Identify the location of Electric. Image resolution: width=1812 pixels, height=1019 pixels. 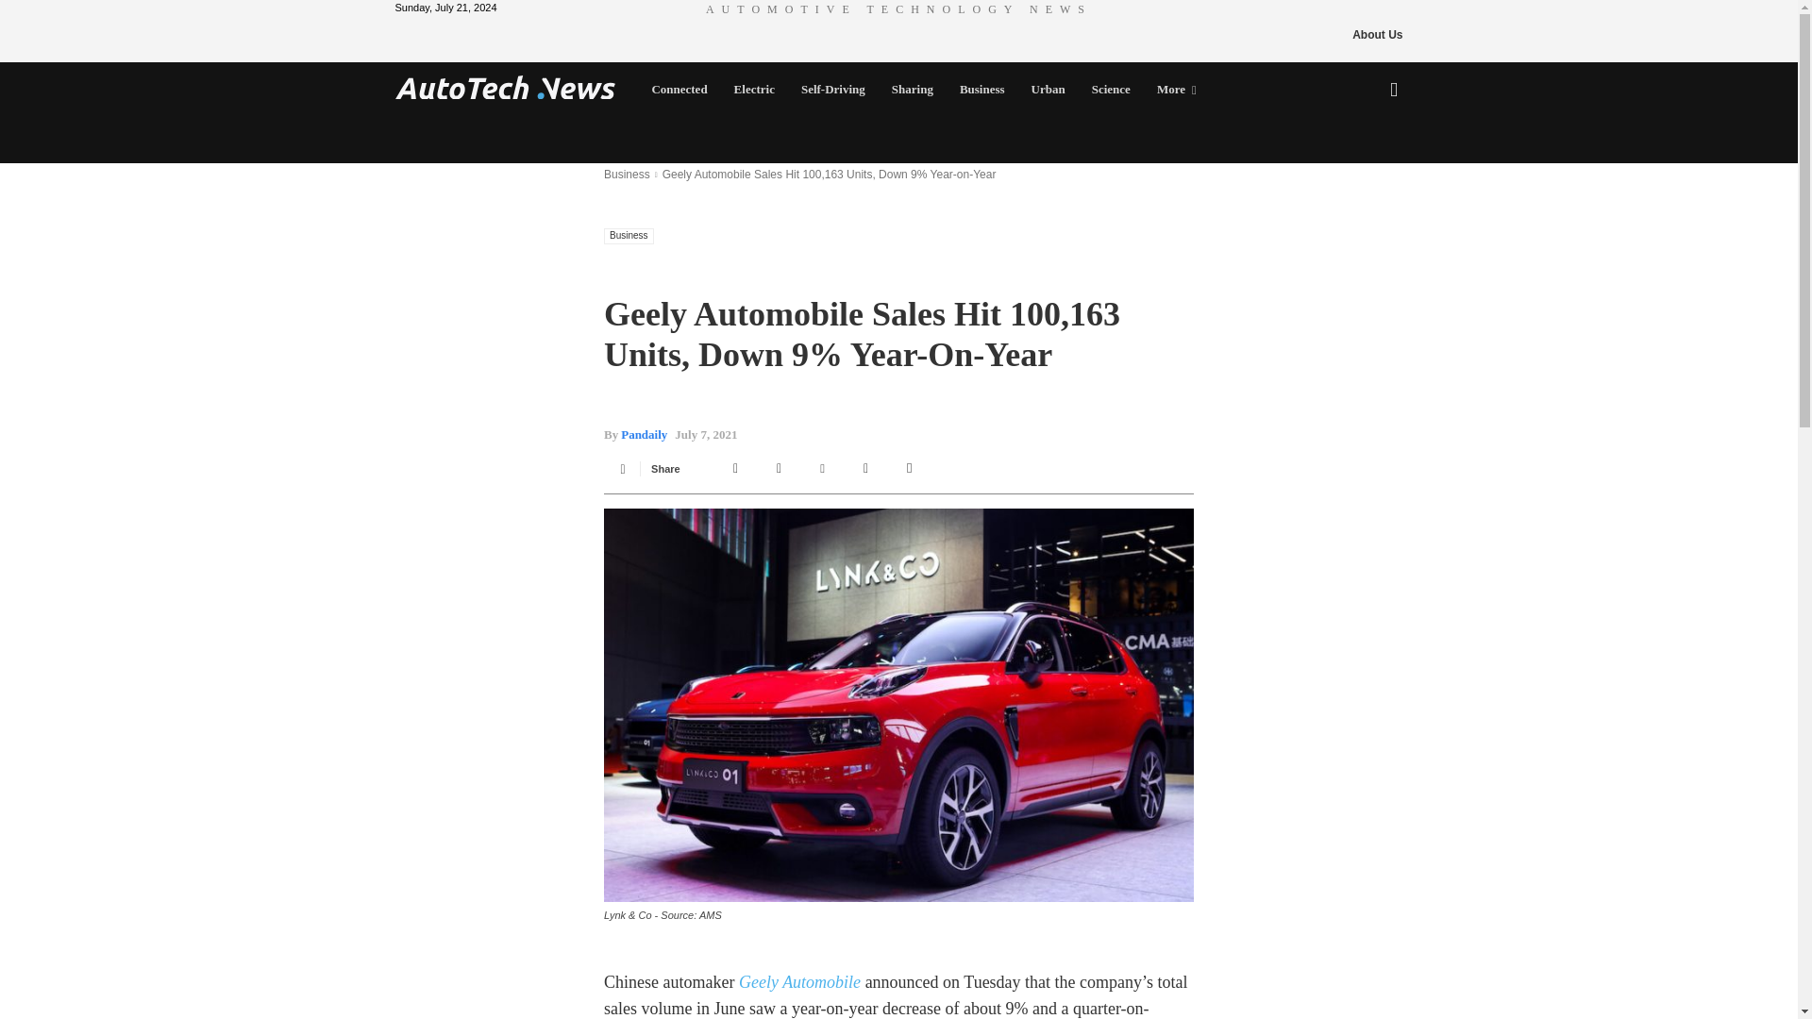
(755, 89).